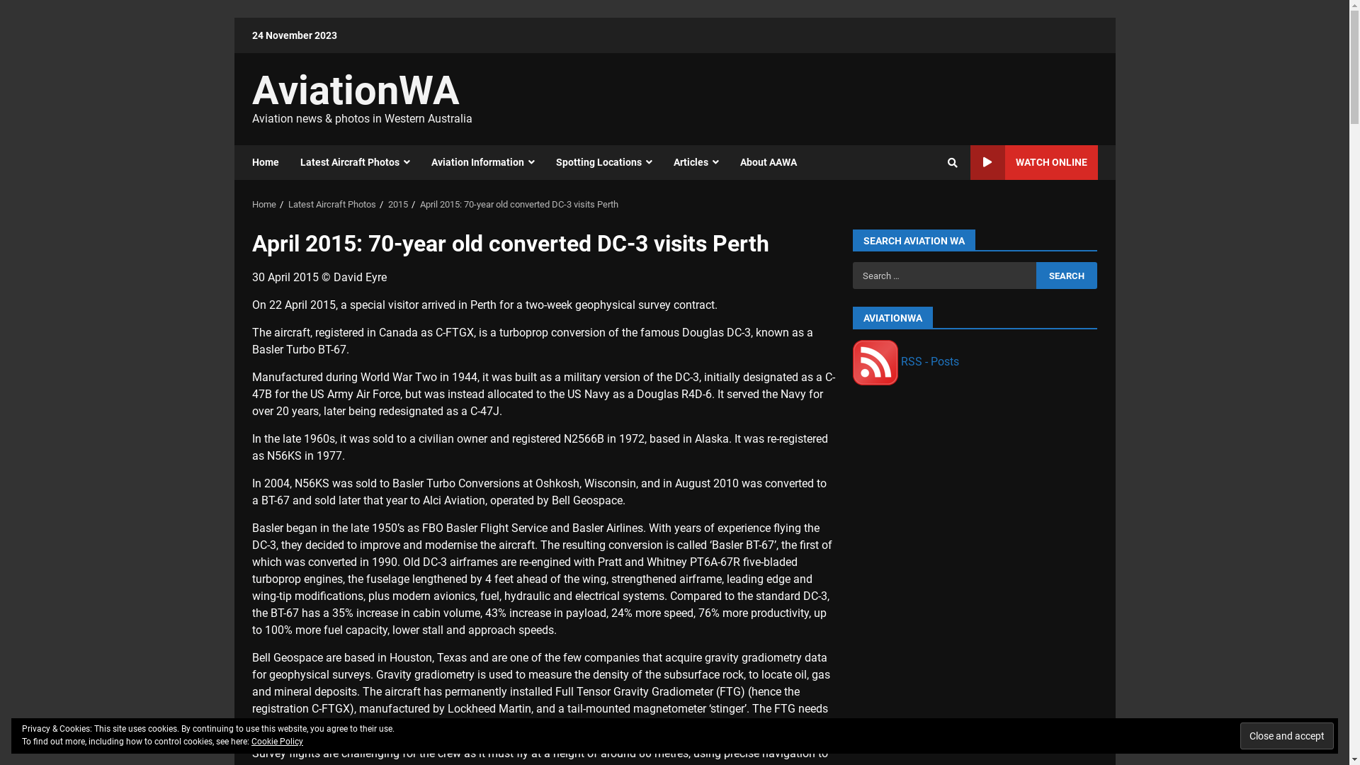 This screenshot has width=1360, height=765. I want to click on  RSS - Posts, so click(906, 361).